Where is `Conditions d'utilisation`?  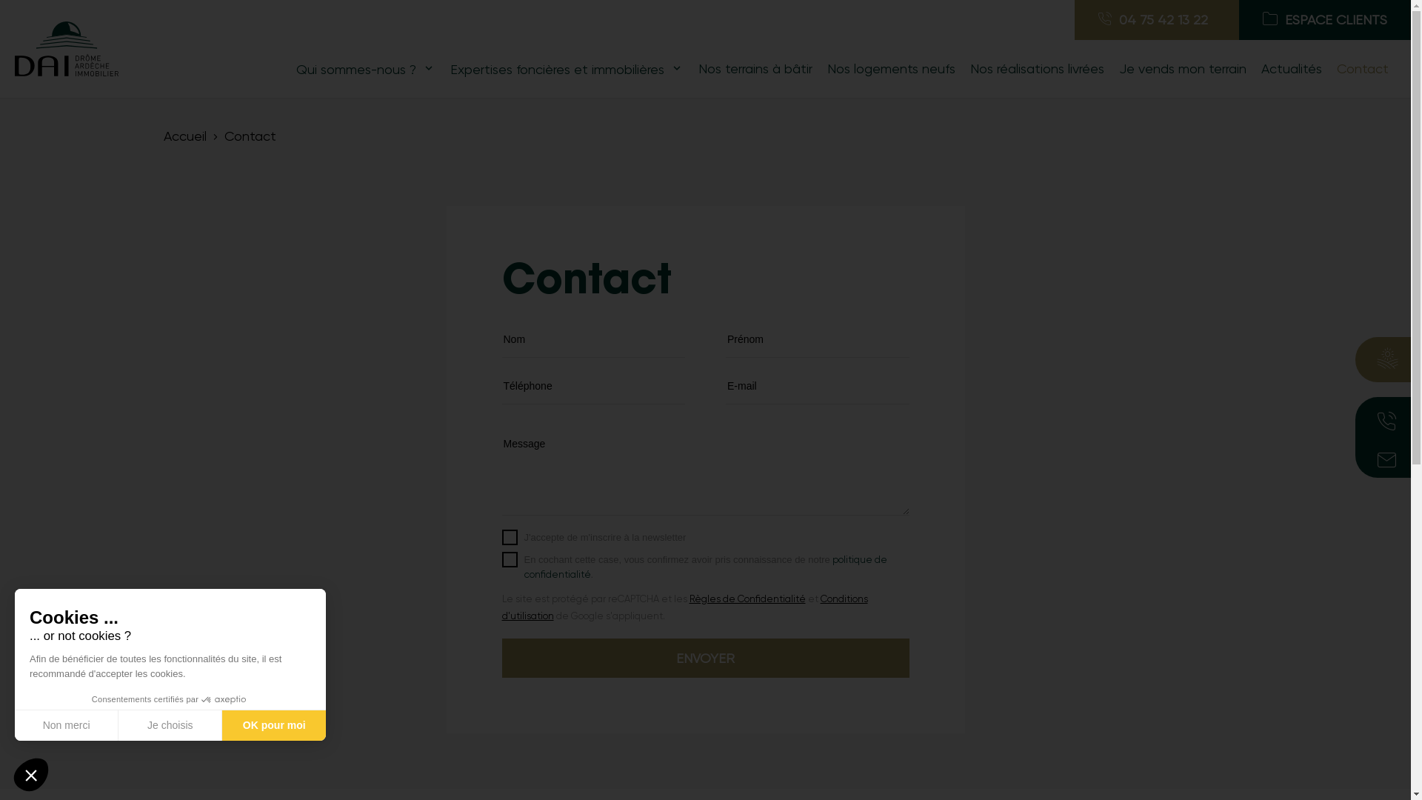 Conditions d'utilisation is located at coordinates (685, 607).